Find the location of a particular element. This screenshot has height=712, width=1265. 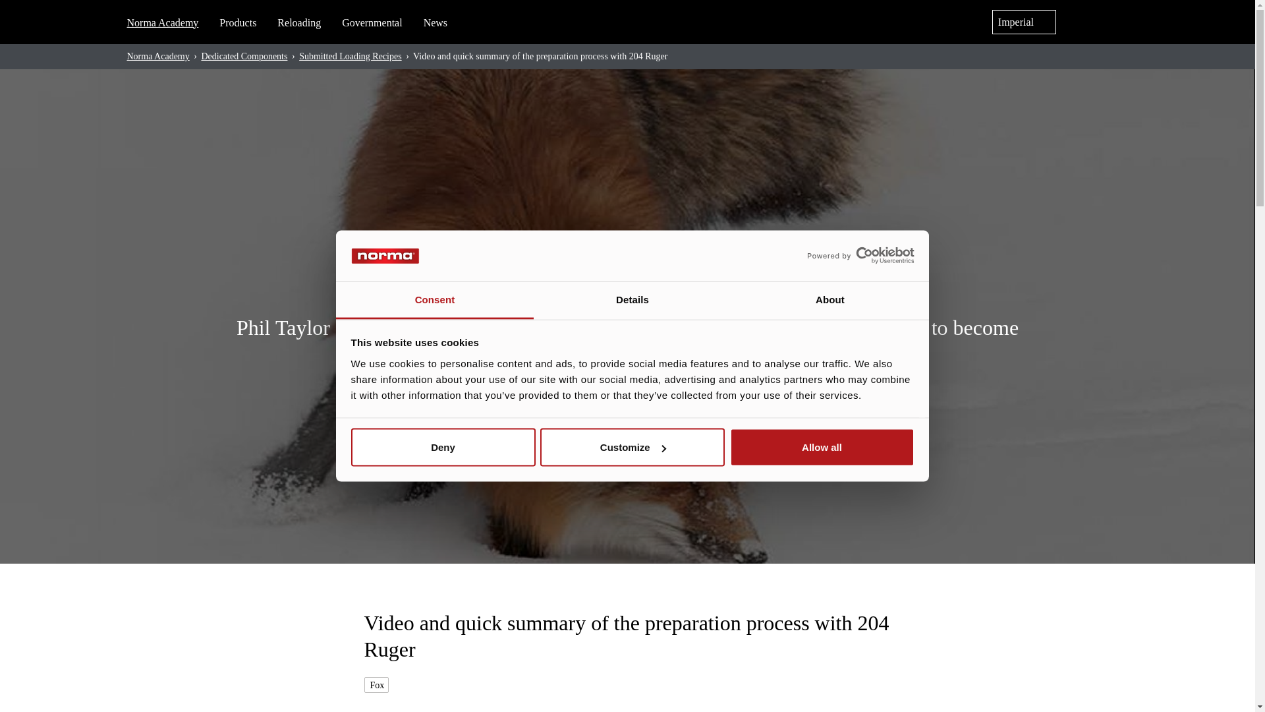

Details is located at coordinates (632, 299).